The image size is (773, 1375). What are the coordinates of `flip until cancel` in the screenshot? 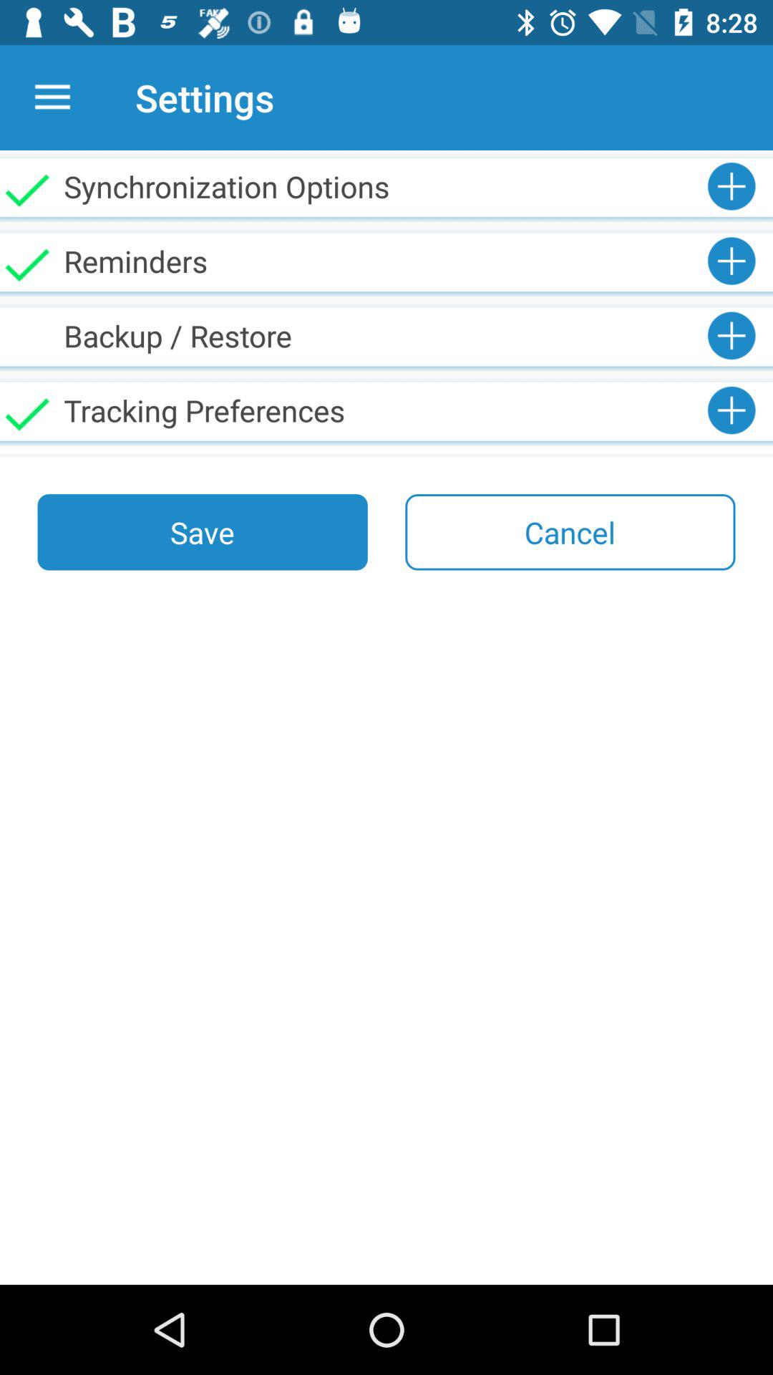 It's located at (570, 532).